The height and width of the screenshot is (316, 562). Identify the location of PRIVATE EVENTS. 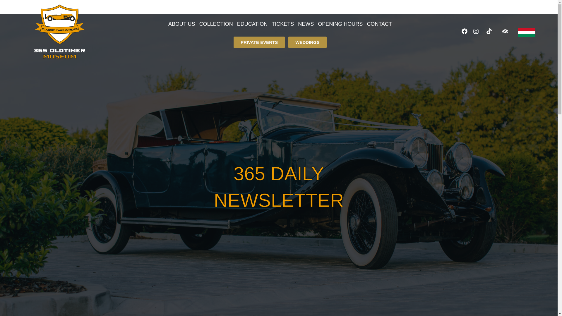
(259, 42).